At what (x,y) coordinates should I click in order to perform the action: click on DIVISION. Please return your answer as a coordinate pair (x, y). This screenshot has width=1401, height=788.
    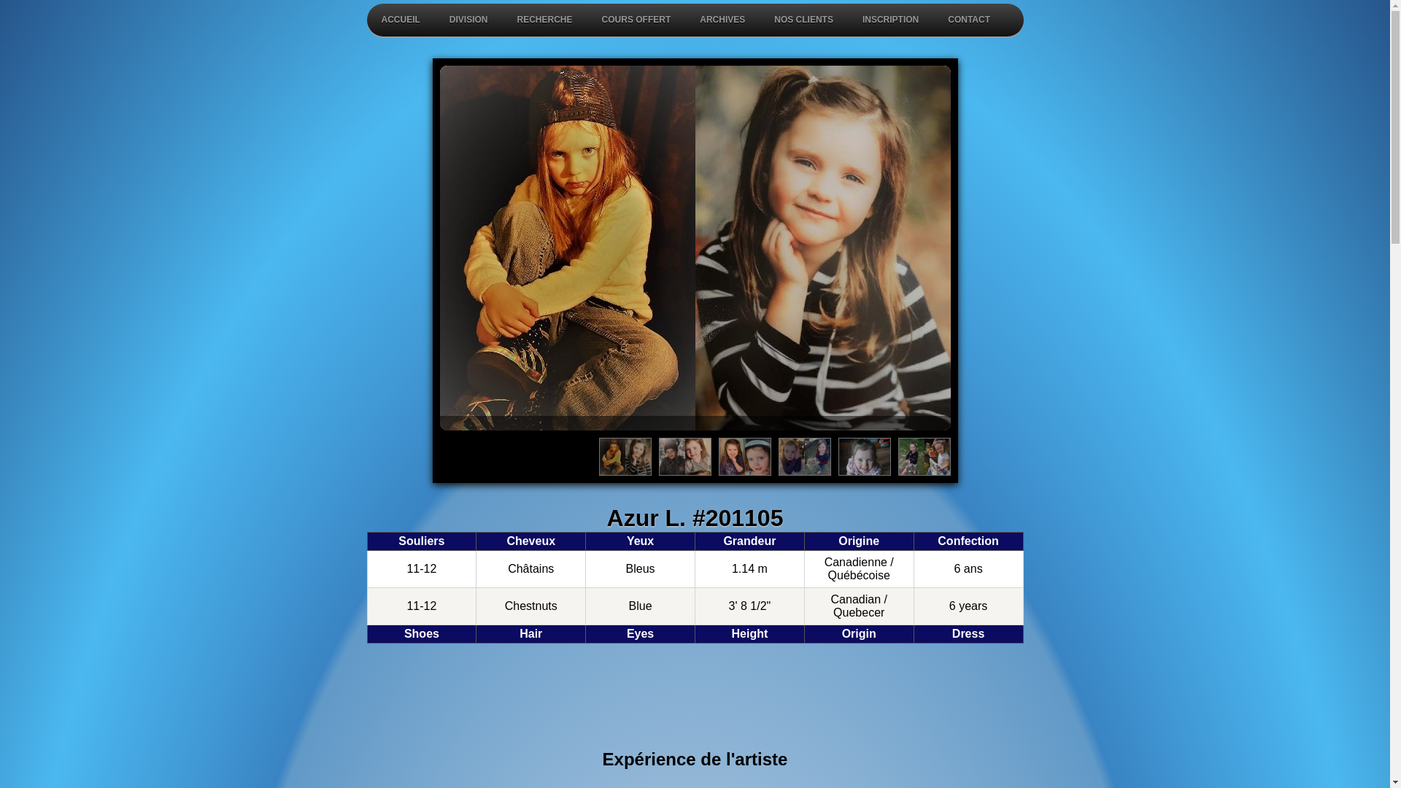
    Looking at the image, I should click on (468, 20).